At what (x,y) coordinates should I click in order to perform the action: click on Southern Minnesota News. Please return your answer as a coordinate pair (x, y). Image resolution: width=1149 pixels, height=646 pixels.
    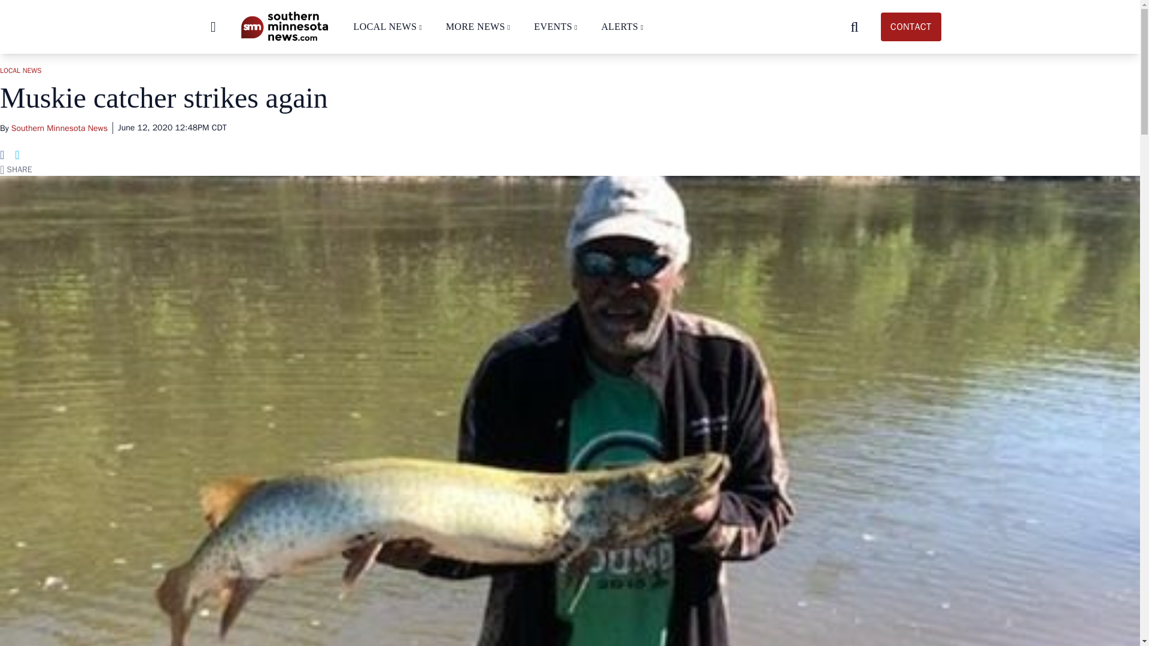
    Looking at the image, I should click on (284, 26).